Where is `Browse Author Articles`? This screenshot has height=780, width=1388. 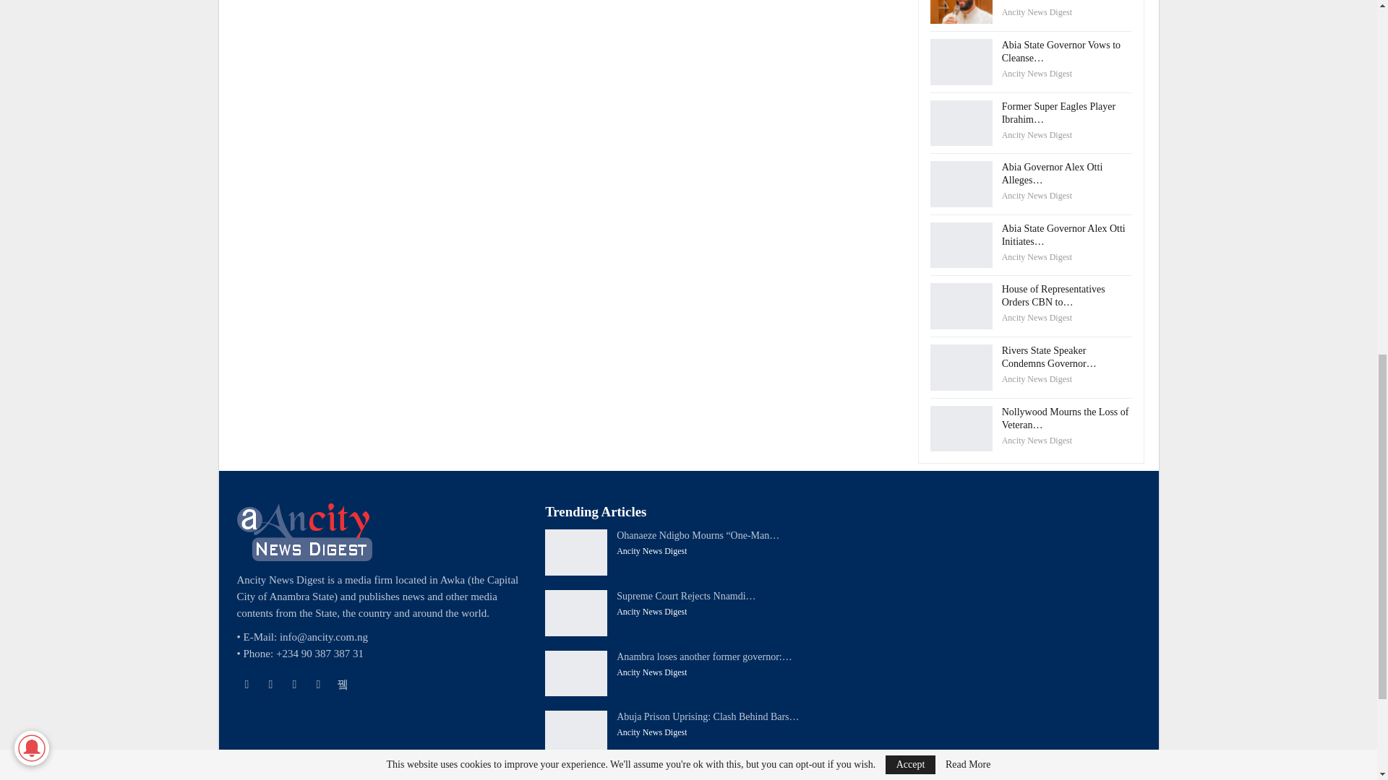 Browse Author Articles is located at coordinates (1037, 135).